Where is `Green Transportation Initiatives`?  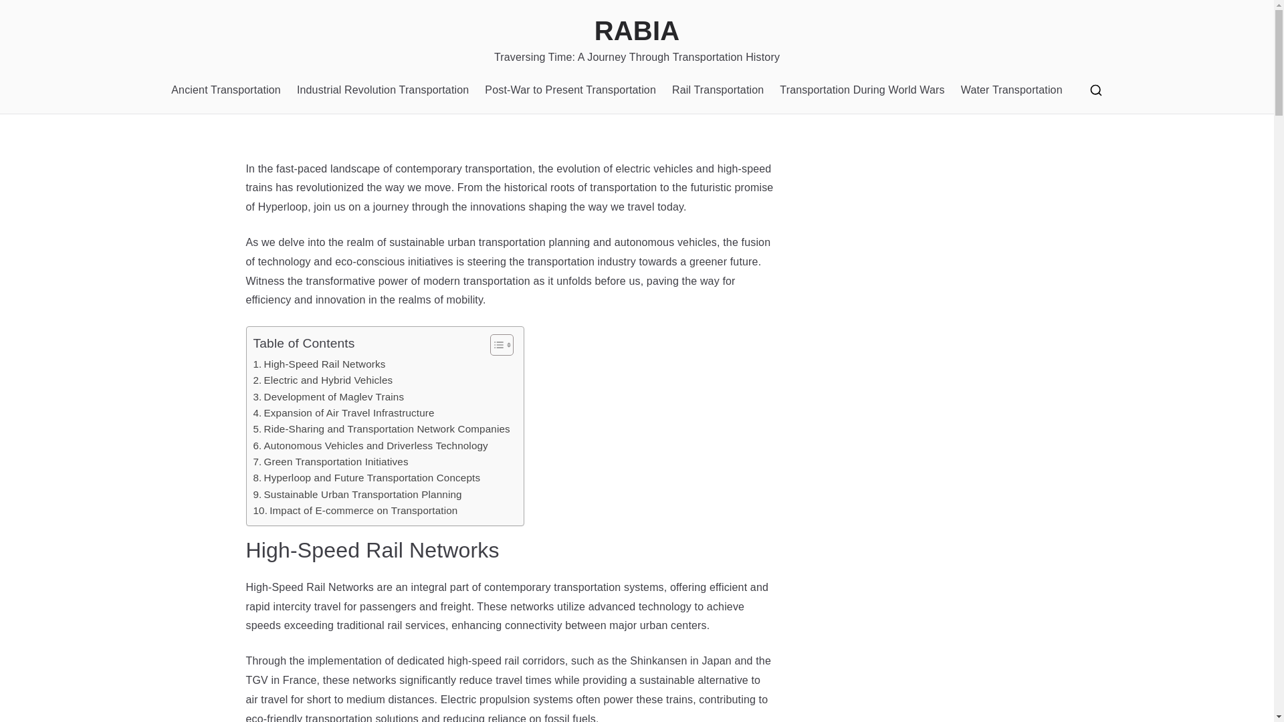
Green Transportation Initiatives is located at coordinates (330, 462).